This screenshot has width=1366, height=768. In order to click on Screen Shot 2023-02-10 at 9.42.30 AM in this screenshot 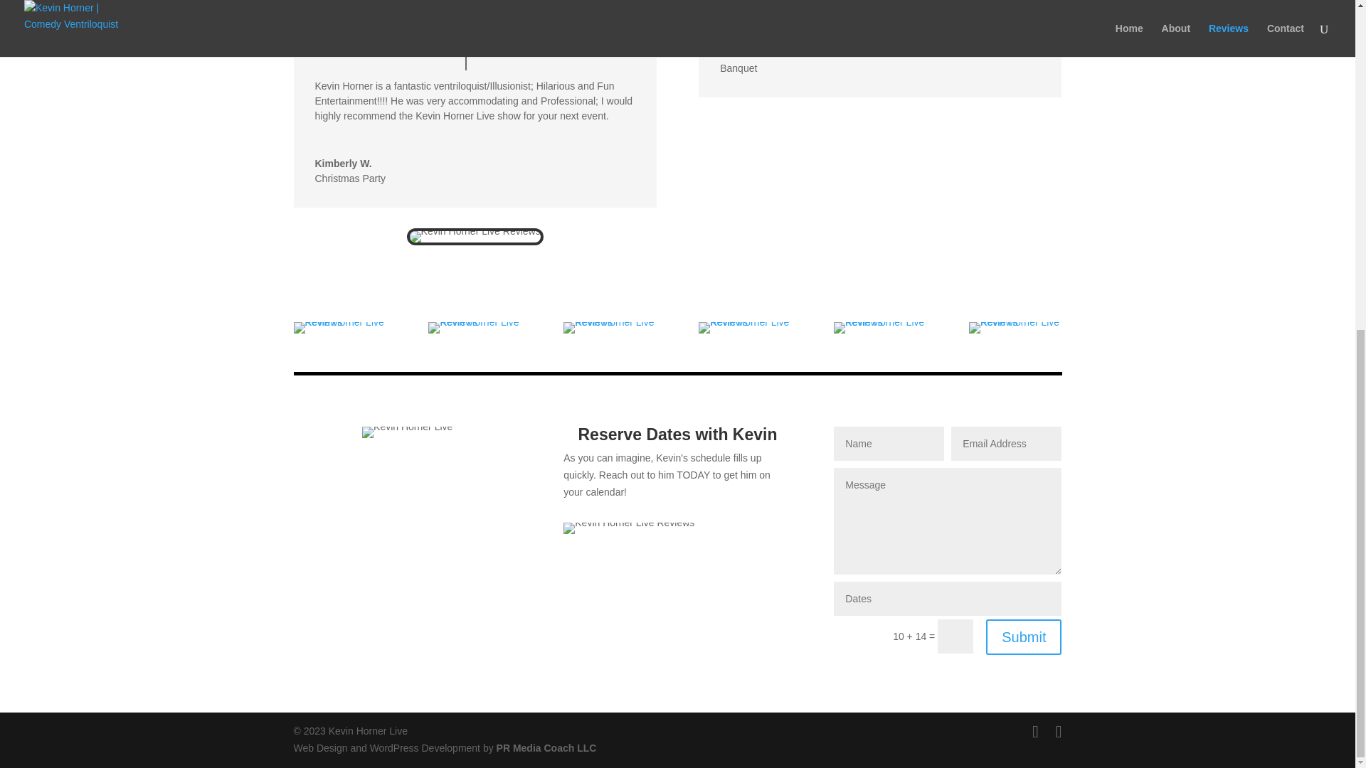, I will do `click(339, 327)`.